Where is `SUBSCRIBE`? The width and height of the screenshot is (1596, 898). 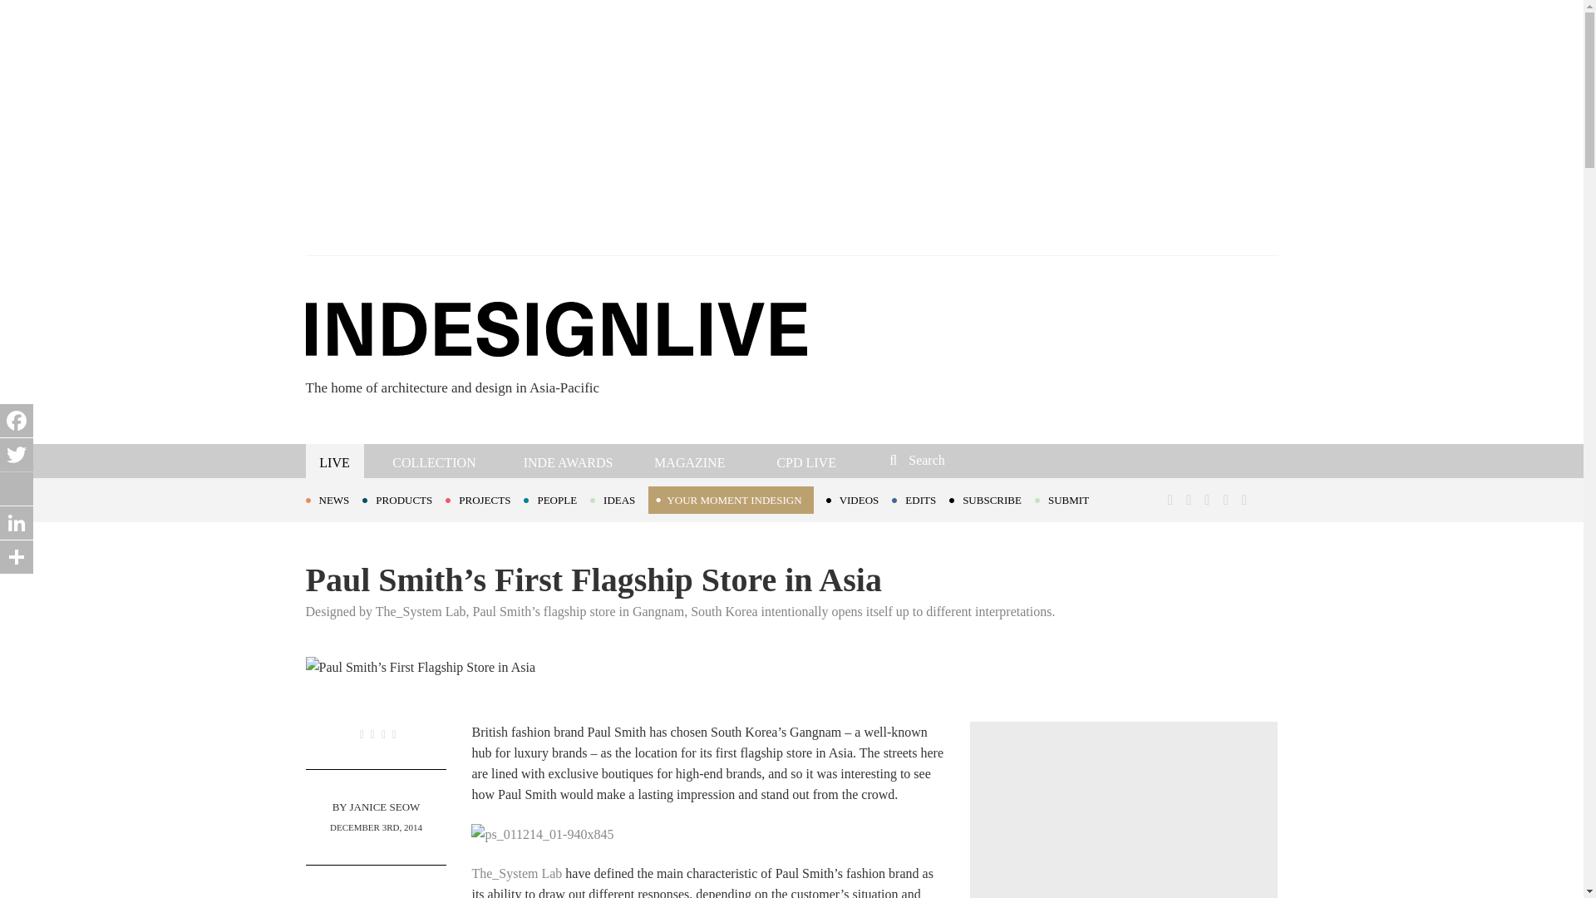 SUBSCRIBE is located at coordinates (992, 499).